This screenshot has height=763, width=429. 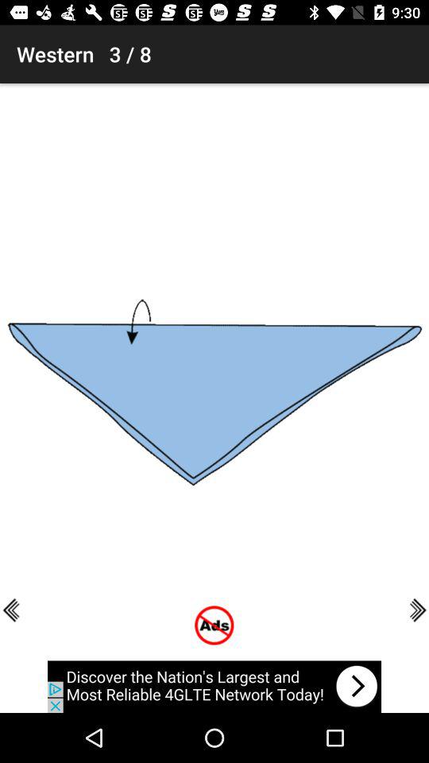 I want to click on discover the nation 's largest and most reliable 4glet network today, so click(x=214, y=687).